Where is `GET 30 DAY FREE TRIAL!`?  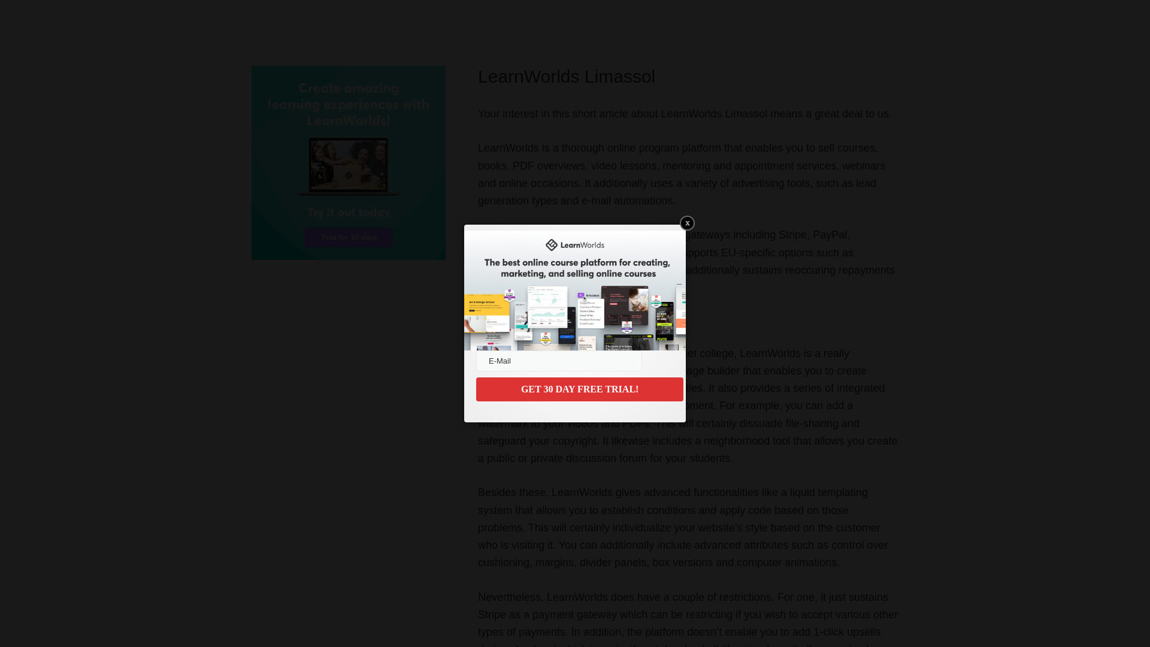
GET 30 DAY FREE TRIAL! is located at coordinates (579, 389).